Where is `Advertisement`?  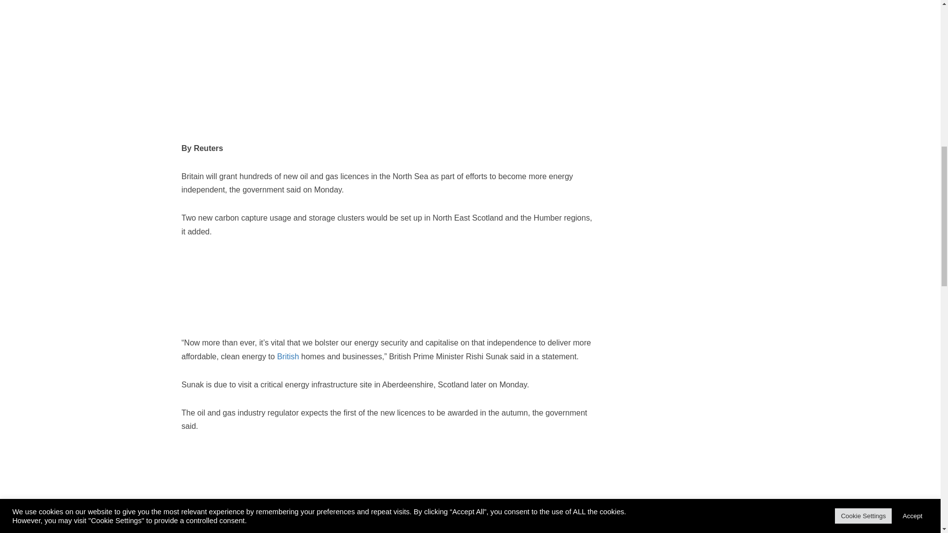
Advertisement is located at coordinates (685, 41).